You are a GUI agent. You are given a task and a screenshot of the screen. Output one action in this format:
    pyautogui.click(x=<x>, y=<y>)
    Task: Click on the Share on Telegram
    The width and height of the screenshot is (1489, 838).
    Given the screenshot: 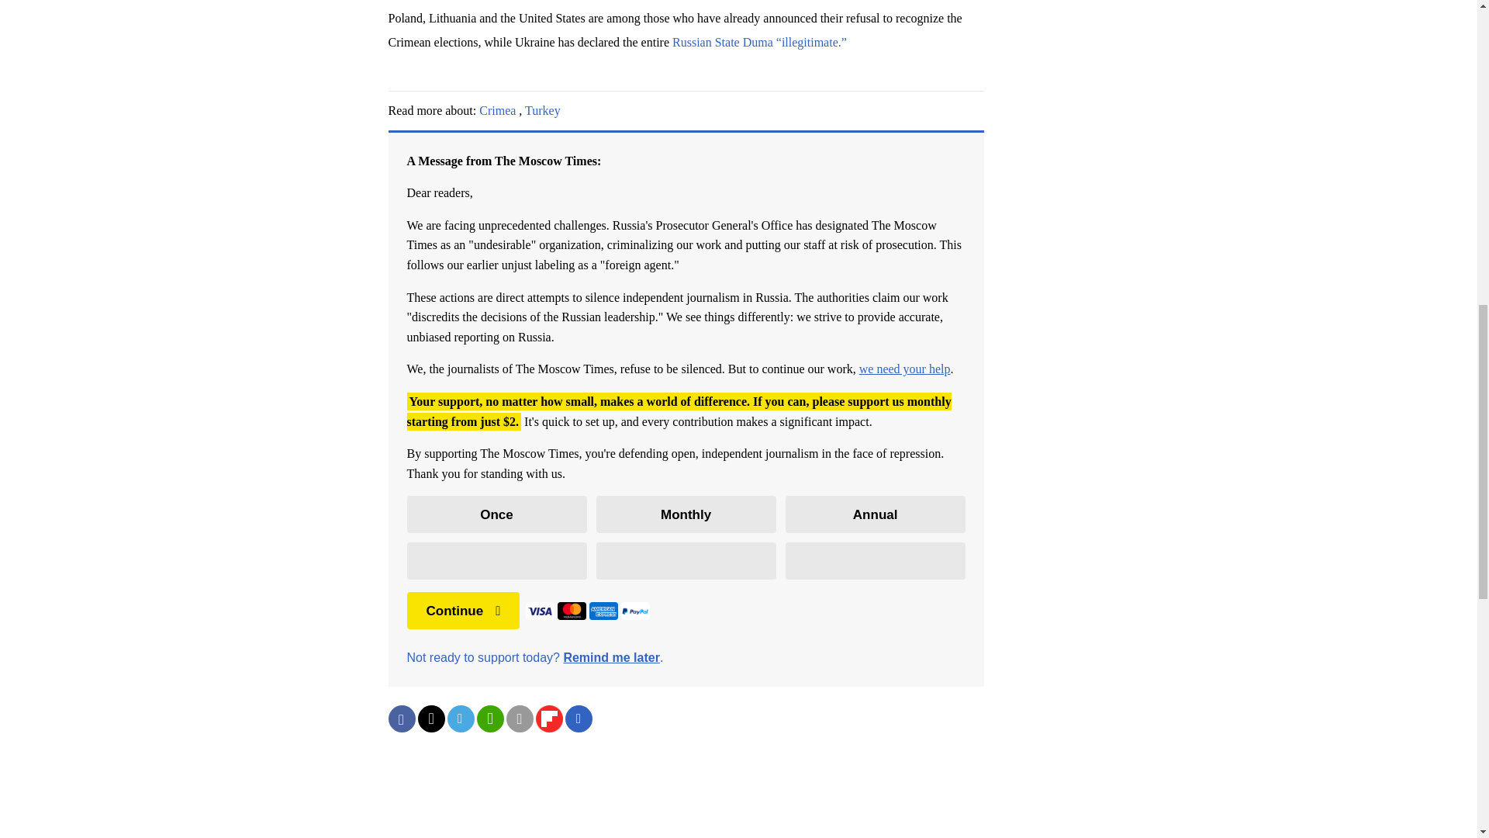 What is the action you would take?
    pyautogui.click(x=460, y=719)
    